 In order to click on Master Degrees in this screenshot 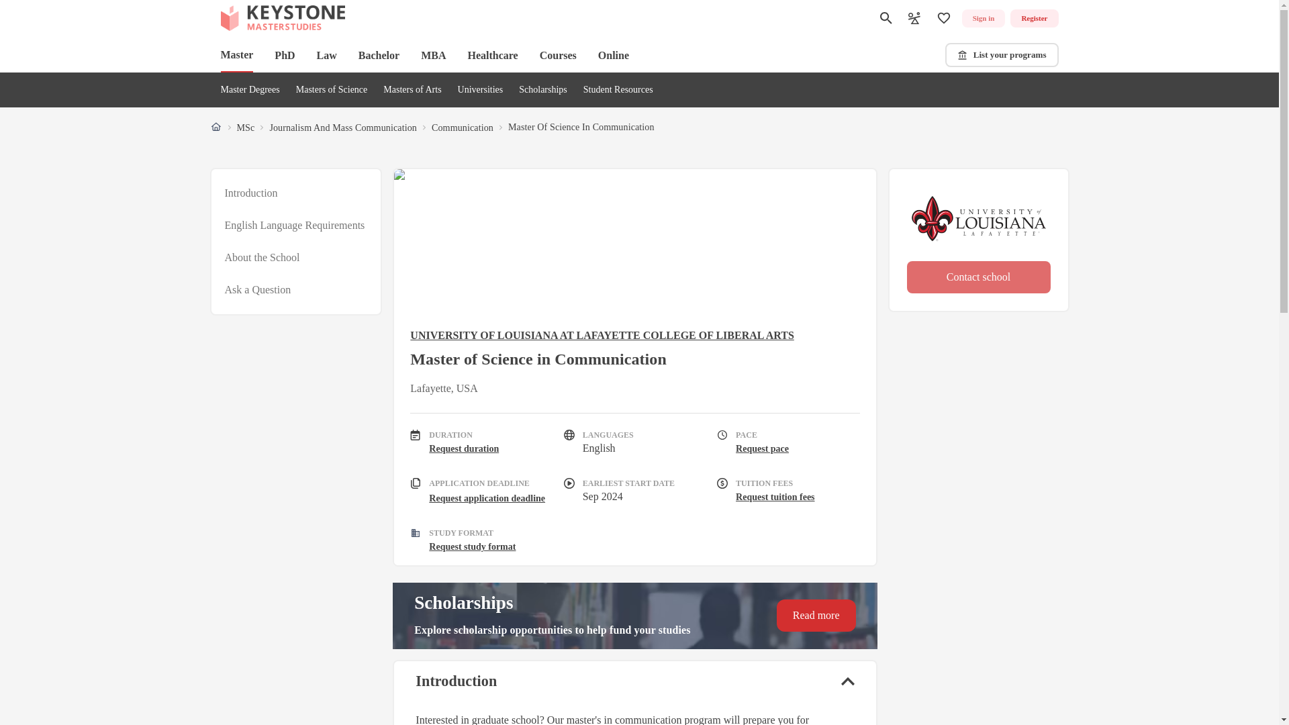, I will do `click(250, 90)`.